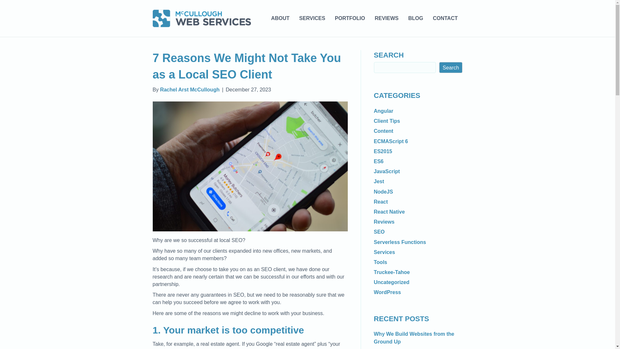 Image resolution: width=620 pixels, height=349 pixels. What do you see at coordinates (378, 161) in the screenshot?
I see `ES6` at bounding box center [378, 161].